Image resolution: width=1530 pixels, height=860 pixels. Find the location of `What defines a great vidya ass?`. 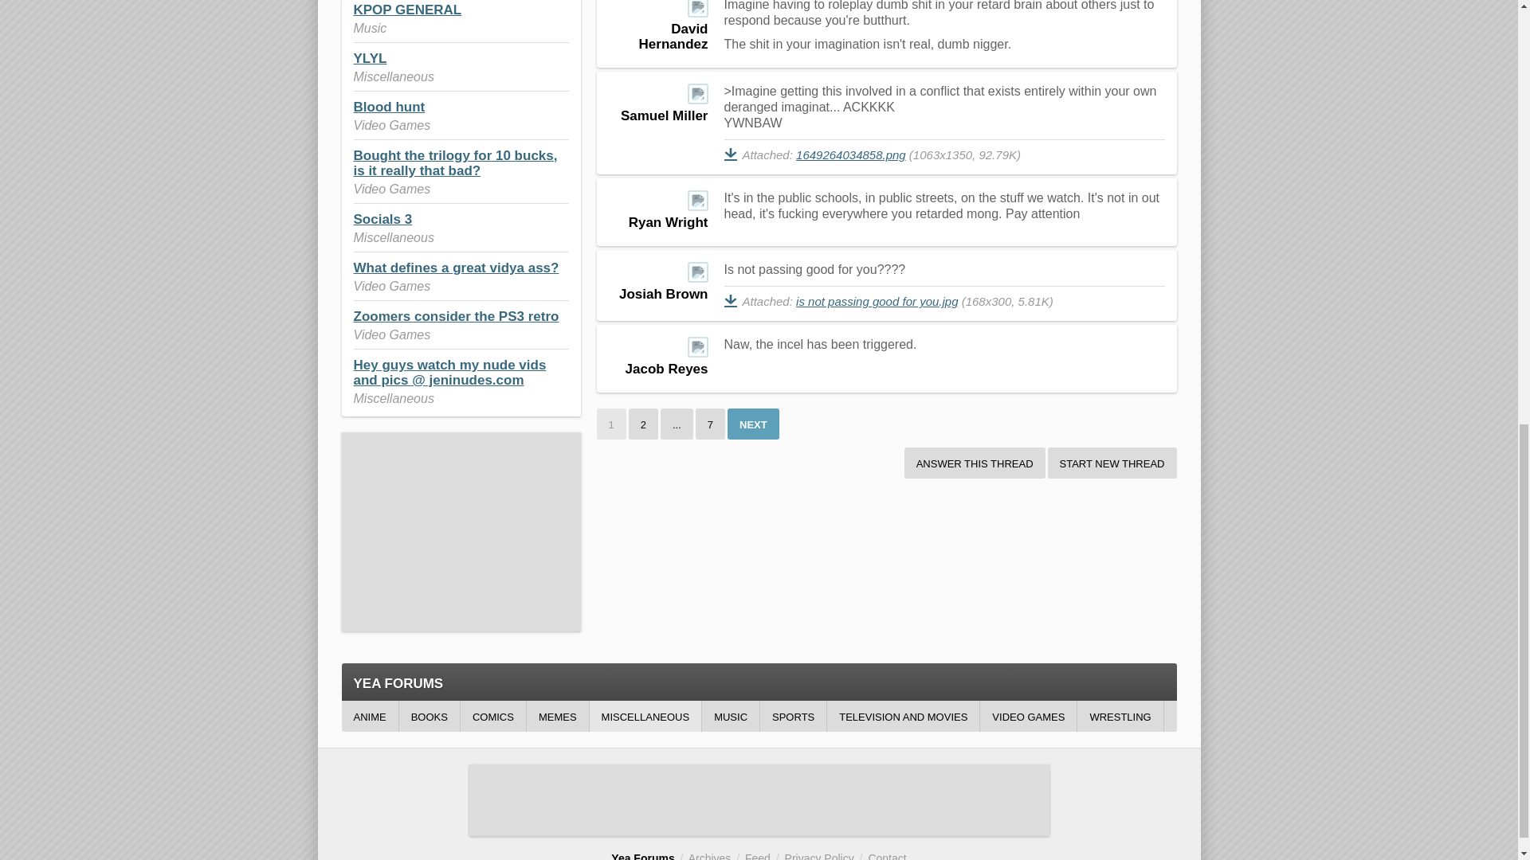

What defines a great vidya ass? is located at coordinates (456, 268).